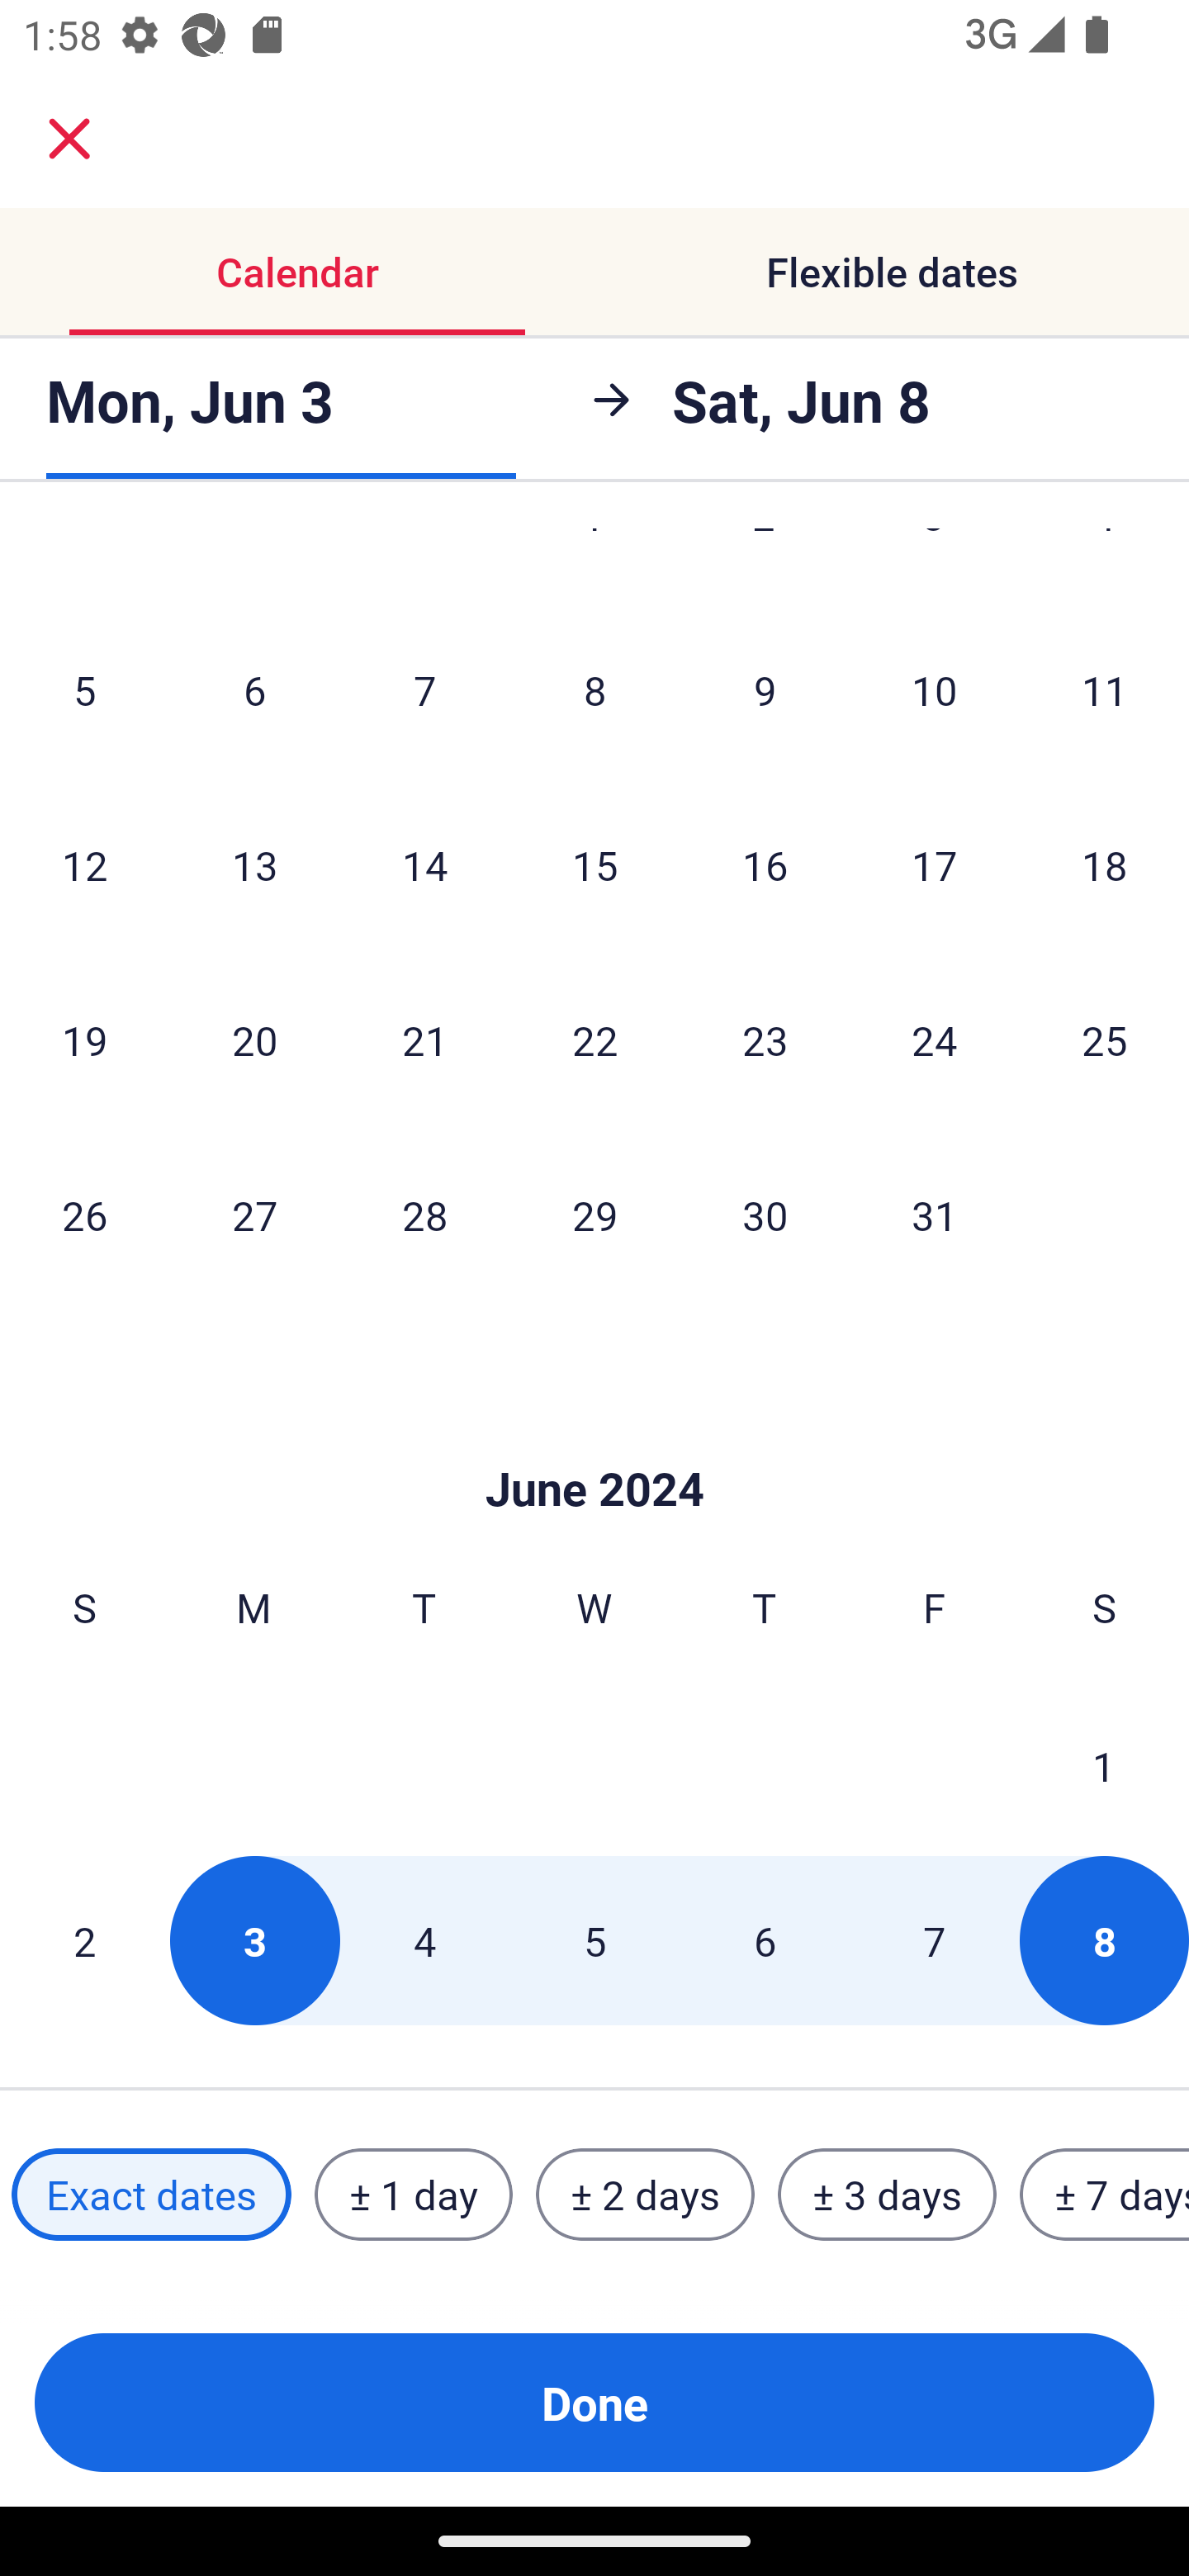  Describe the element at coordinates (84, 1214) in the screenshot. I see `26 Sunday, May 26, 2024` at that location.